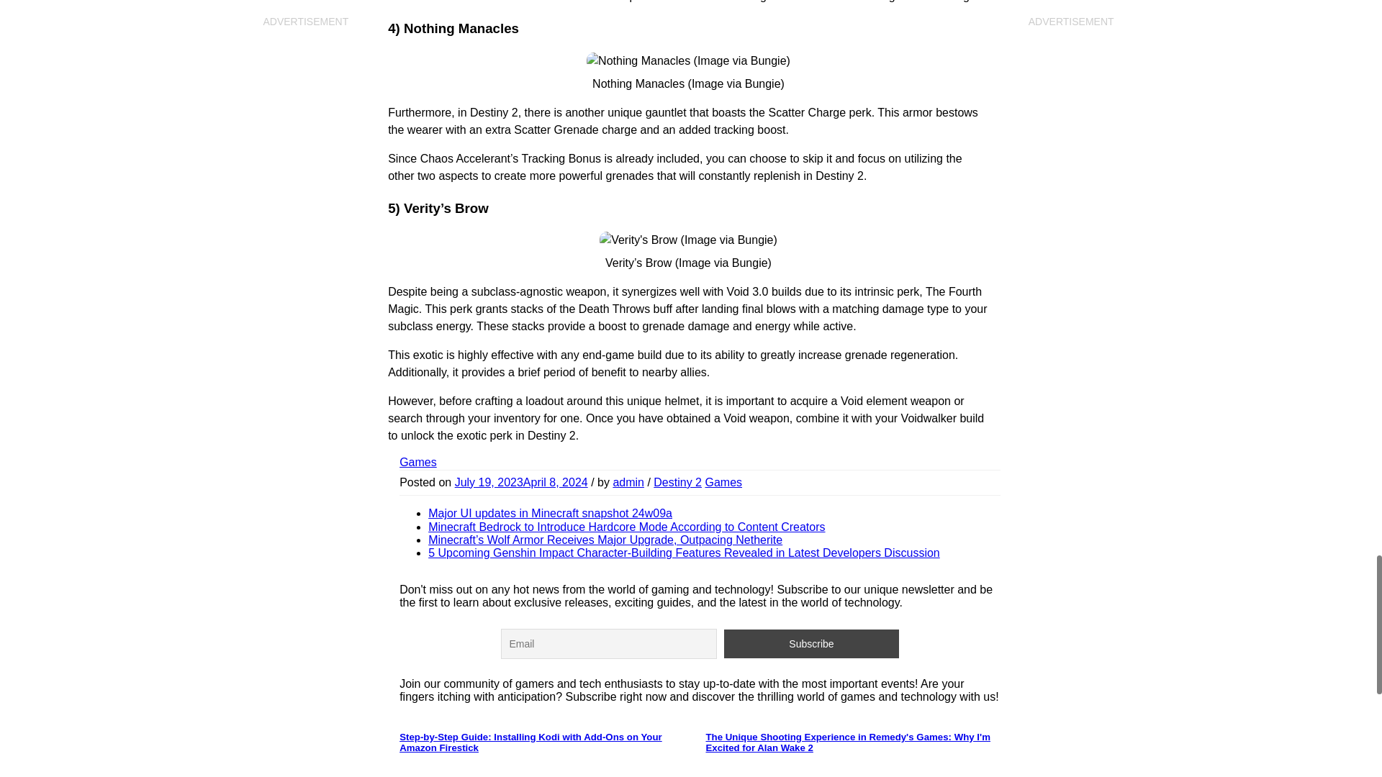  Describe the element at coordinates (678, 482) in the screenshot. I see `Destiny 2` at that location.